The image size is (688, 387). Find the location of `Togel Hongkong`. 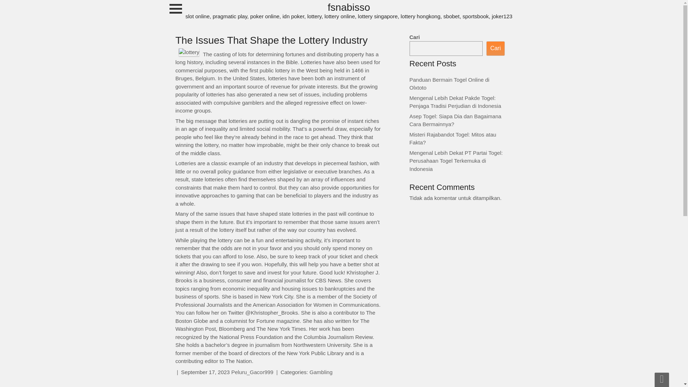

Togel Hongkong is located at coordinates (1, 38).